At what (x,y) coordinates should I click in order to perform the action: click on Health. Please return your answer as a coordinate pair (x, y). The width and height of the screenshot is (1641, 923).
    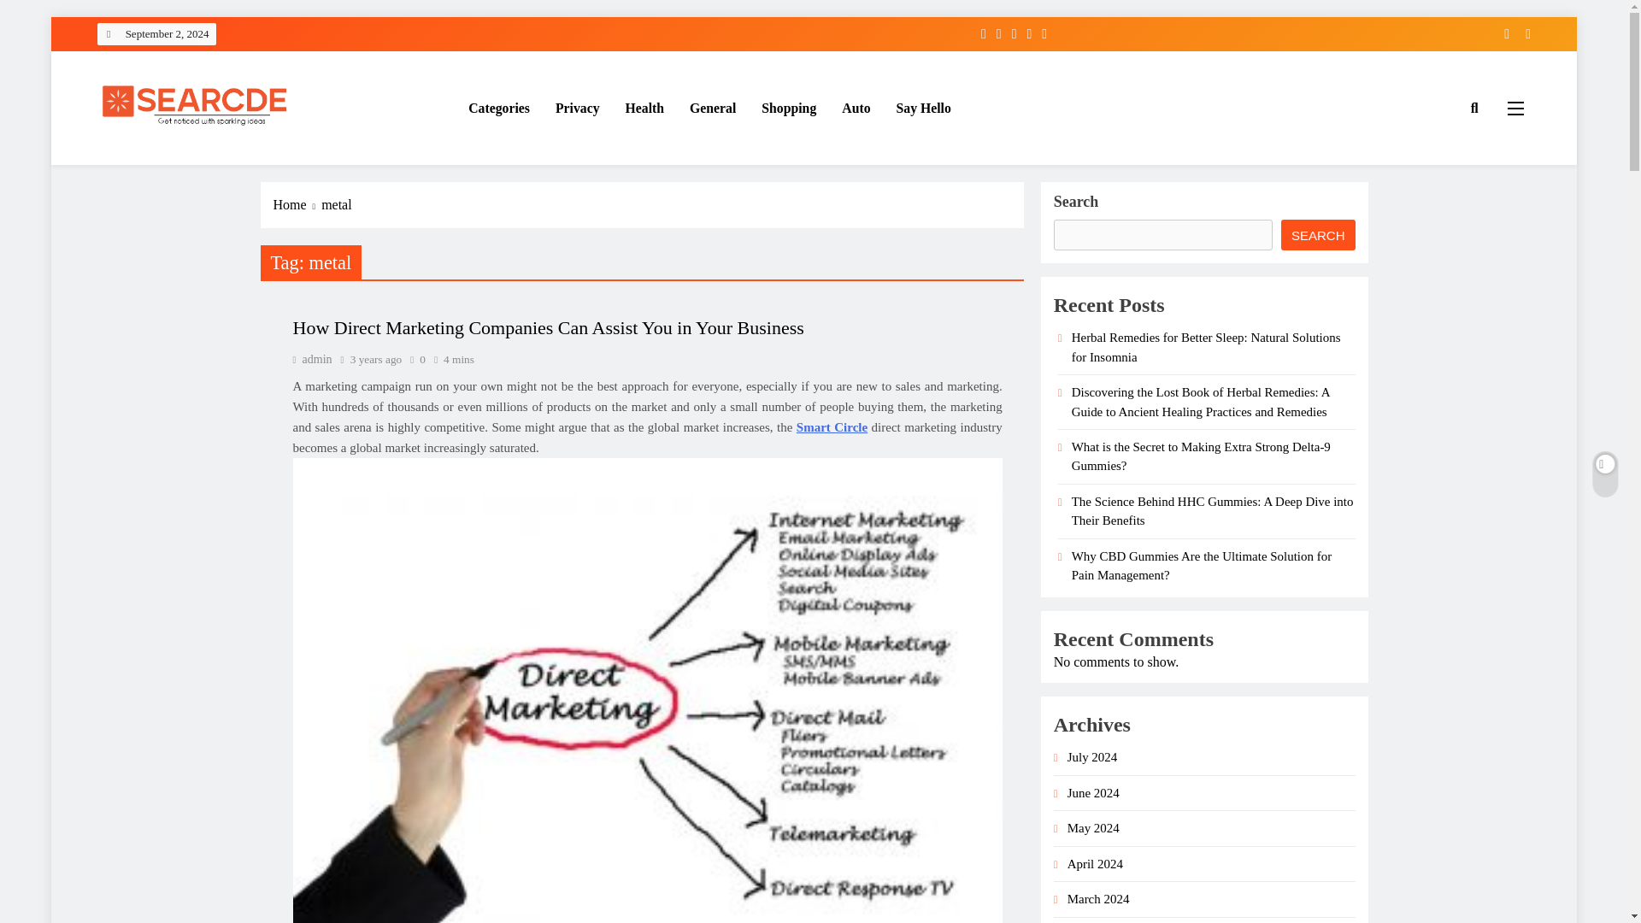
    Looking at the image, I should click on (644, 109).